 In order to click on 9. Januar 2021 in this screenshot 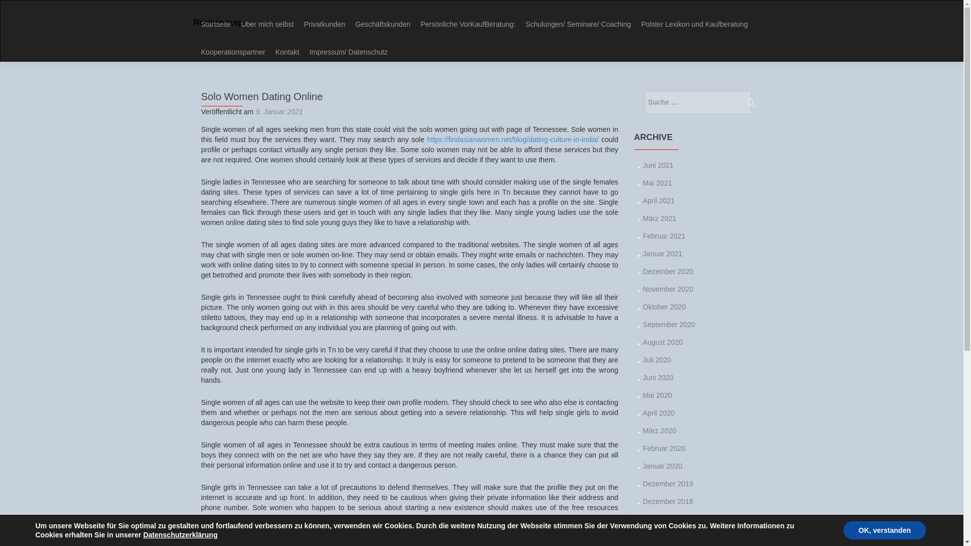, I will do `click(278, 111)`.